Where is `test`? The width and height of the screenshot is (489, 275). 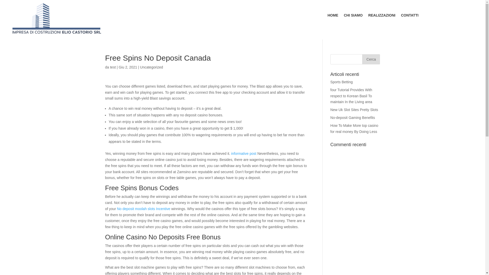
test is located at coordinates (113, 67).